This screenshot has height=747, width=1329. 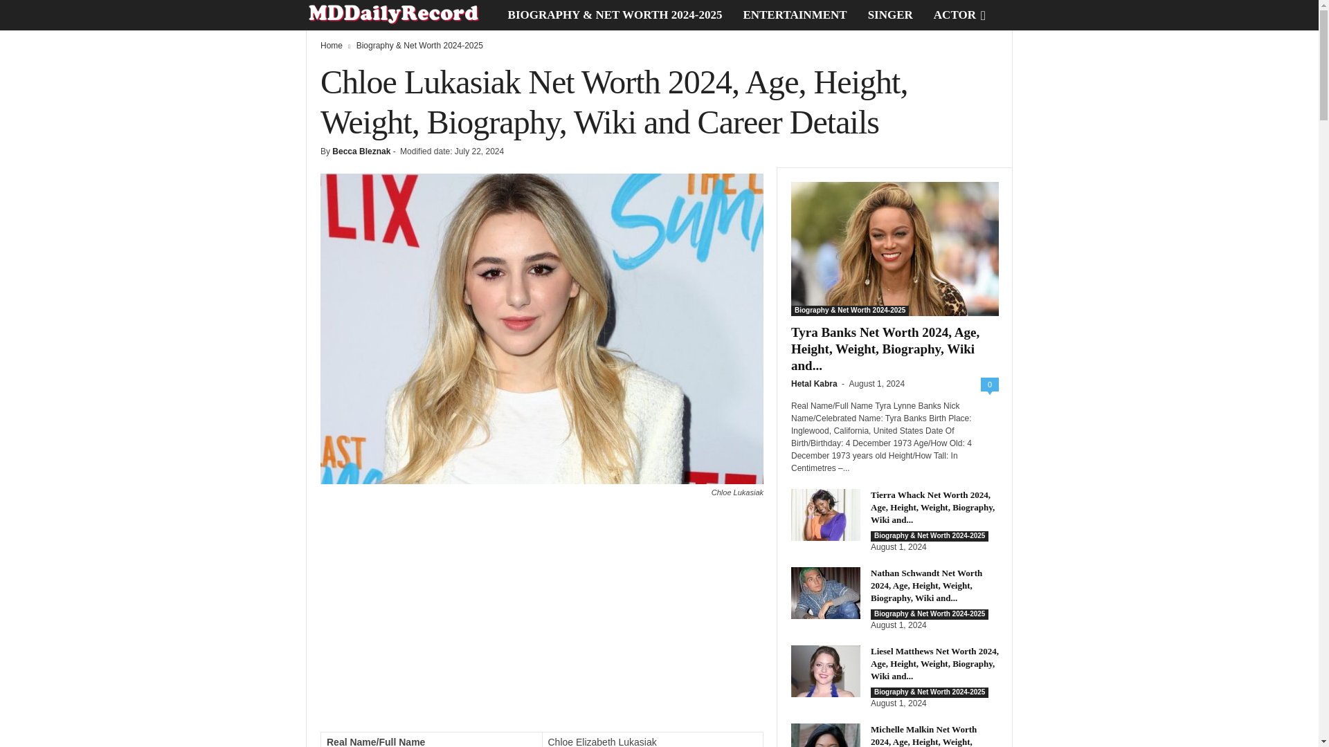 What do you see at coordinates (890, 15) in the screenshot?
I see `SINGER` at bounding box center [890, 15].